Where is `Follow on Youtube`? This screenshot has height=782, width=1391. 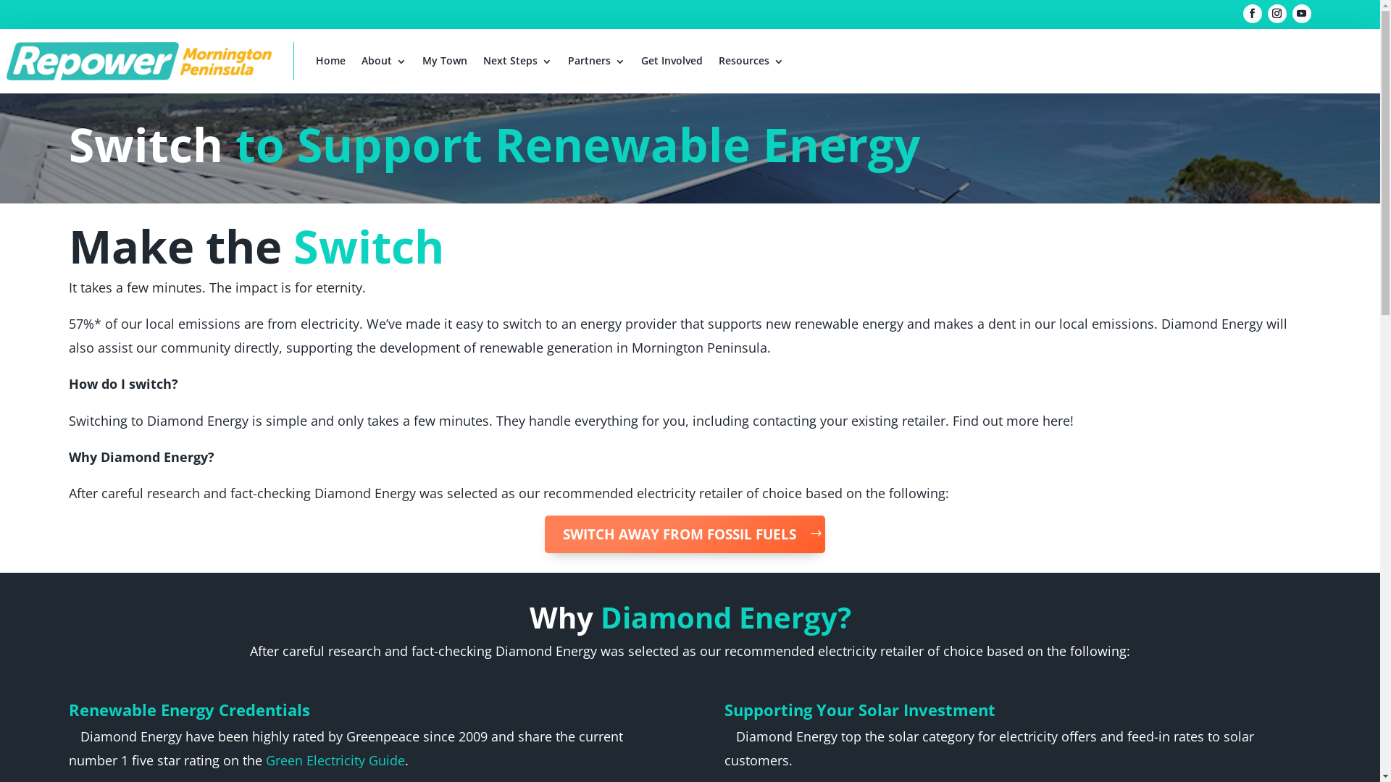 Follow on Youtube is located at coordinates (1302, 14).